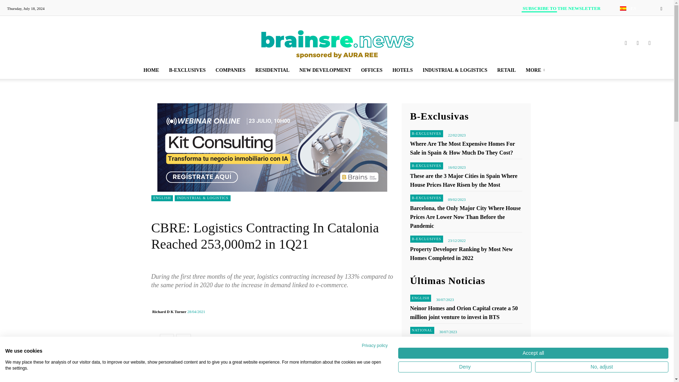  Describe the element at coordinates (627, 8) in the screenshot. I see `ES` at that location.